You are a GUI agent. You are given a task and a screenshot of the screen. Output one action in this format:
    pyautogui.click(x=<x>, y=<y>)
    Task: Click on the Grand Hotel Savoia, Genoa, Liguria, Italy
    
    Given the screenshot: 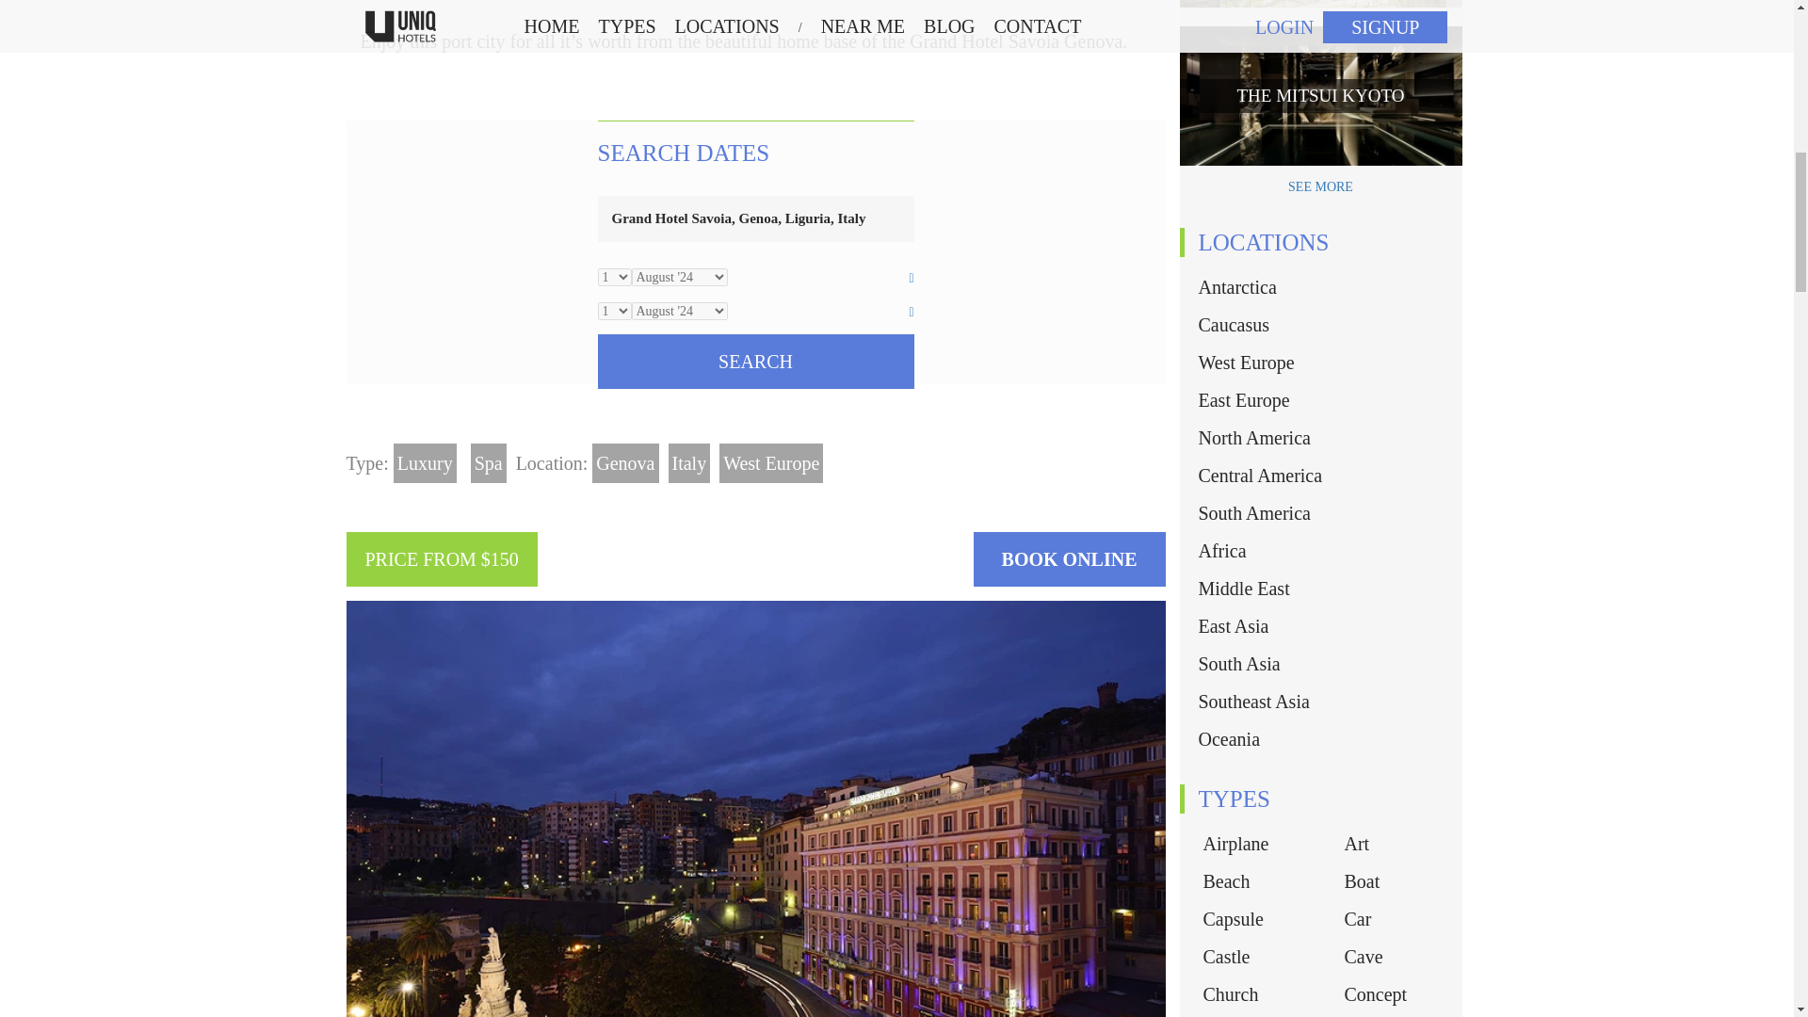 What is the action you would take?
    pyautogui.click(x=754, y=218)
    